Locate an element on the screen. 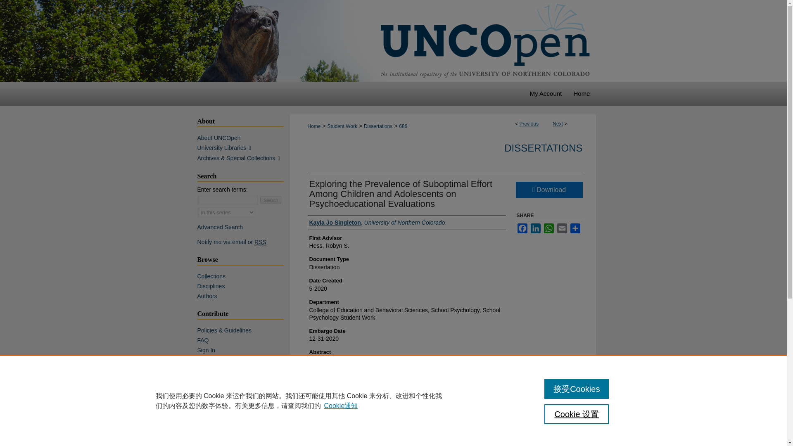  Authors is located at coordinates (244, 296).